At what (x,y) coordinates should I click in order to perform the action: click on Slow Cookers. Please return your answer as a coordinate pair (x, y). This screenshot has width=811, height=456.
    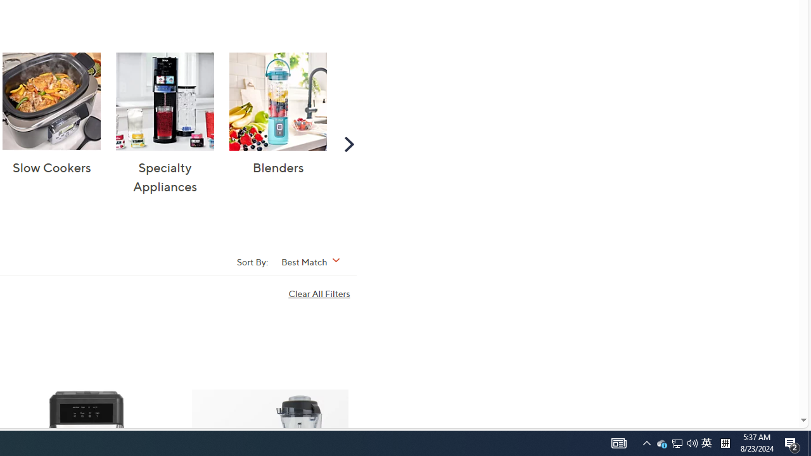
    Looking at the image, I should click on (52, 101).